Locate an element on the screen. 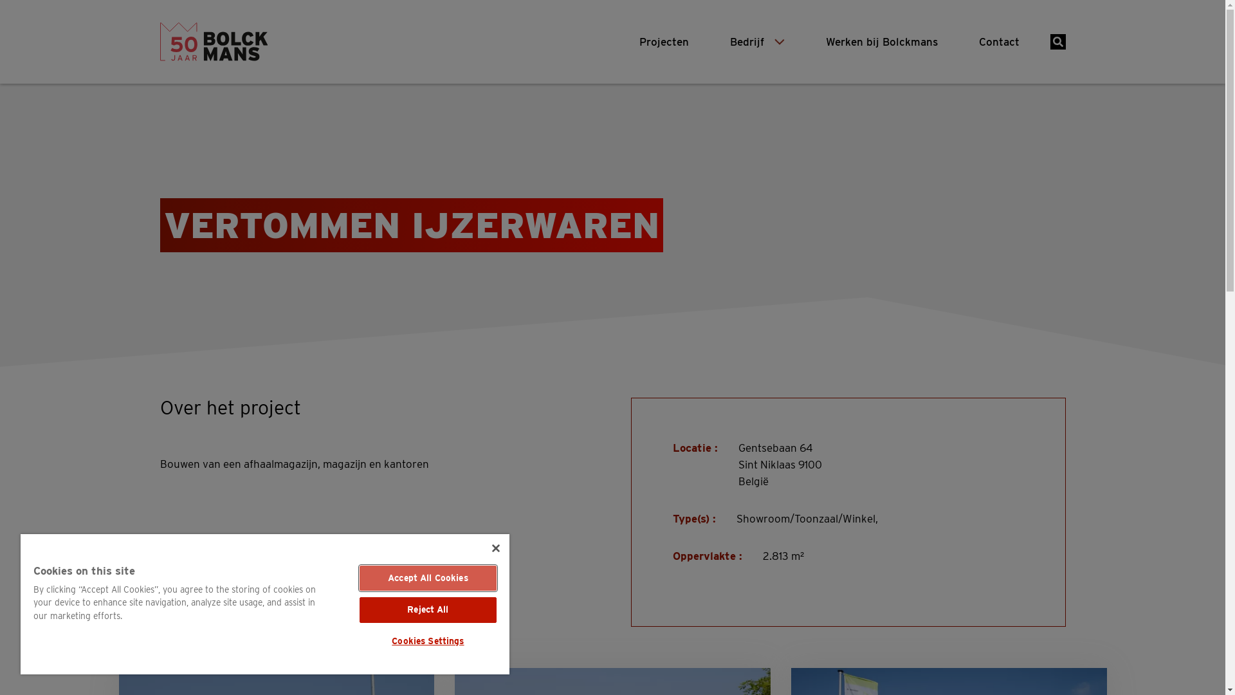 The image size is (1235, 695). Reject All is located at coordinates (428, 610).